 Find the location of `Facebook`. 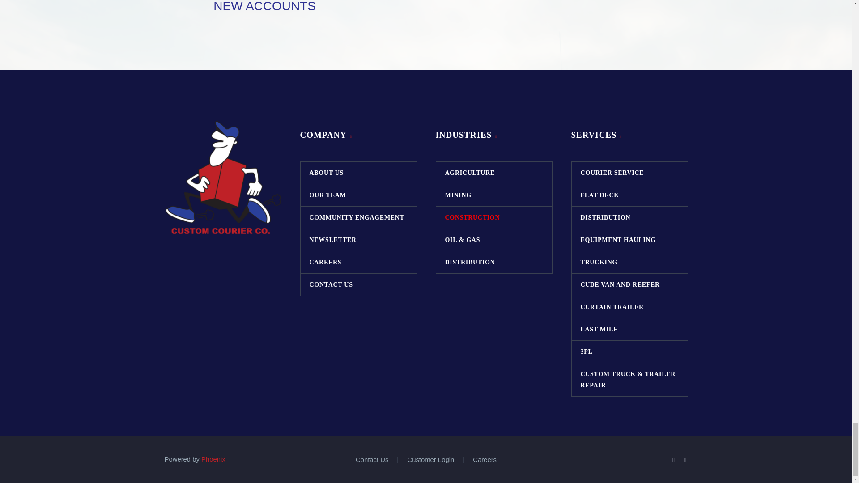

Facebook is located at coordinates (674, 460).